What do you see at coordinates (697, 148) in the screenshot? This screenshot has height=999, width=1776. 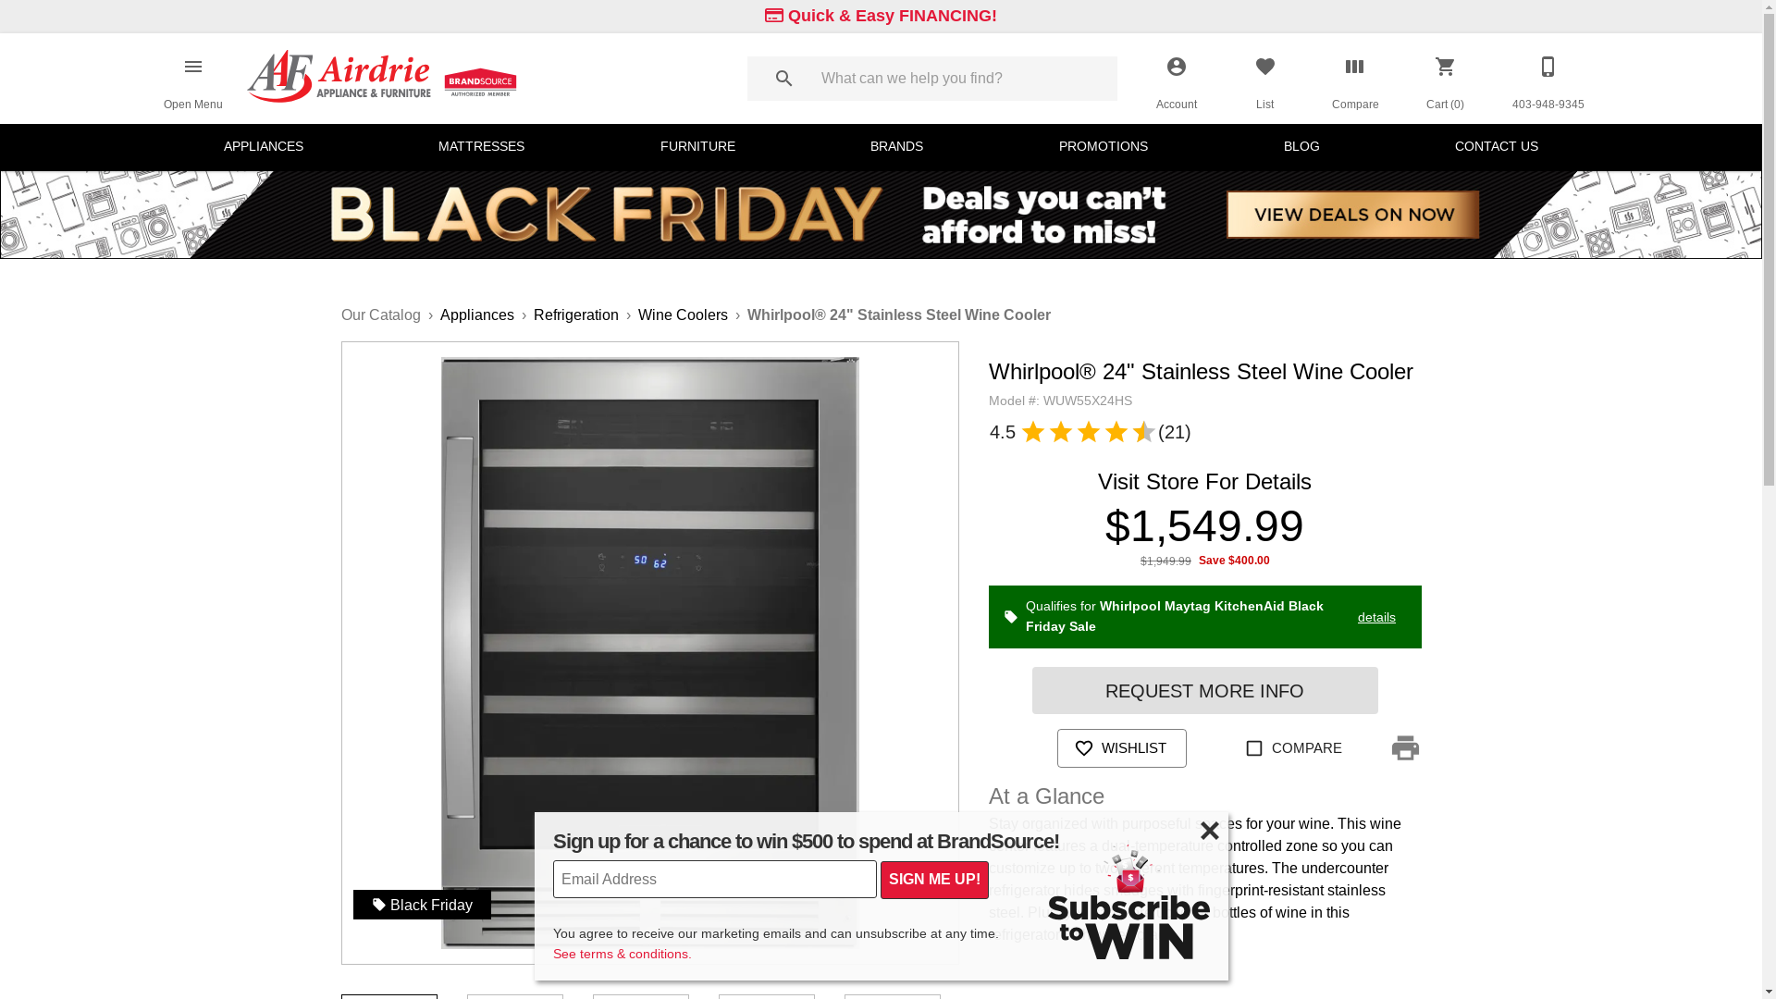 I see `FURNITURE` at bounding box center [697, 148].